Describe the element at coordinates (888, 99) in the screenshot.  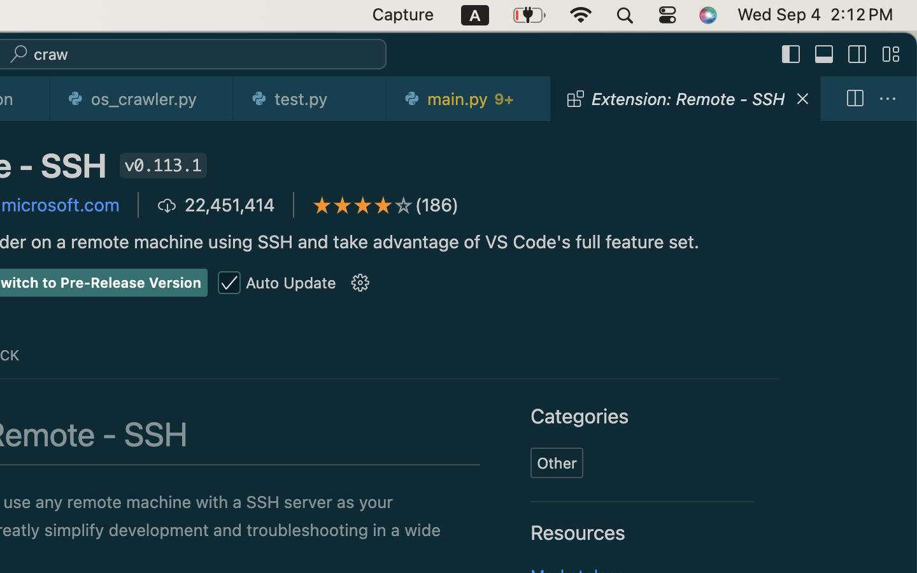
I see `` at that location.